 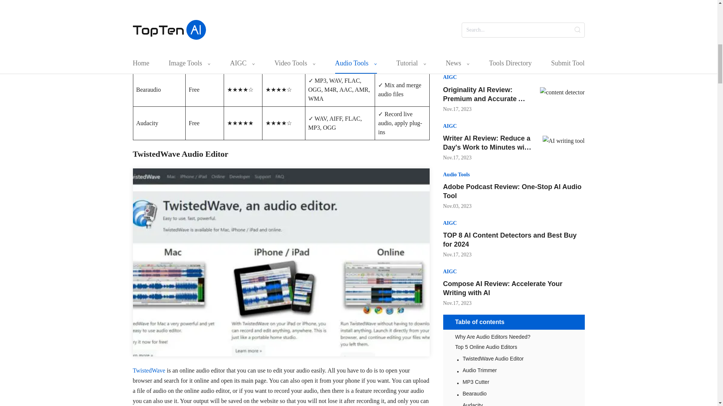 What do you see at coordinates (148, 370) in the screenshot?
I see `TwistedWave` at bounding box center [148, 370].